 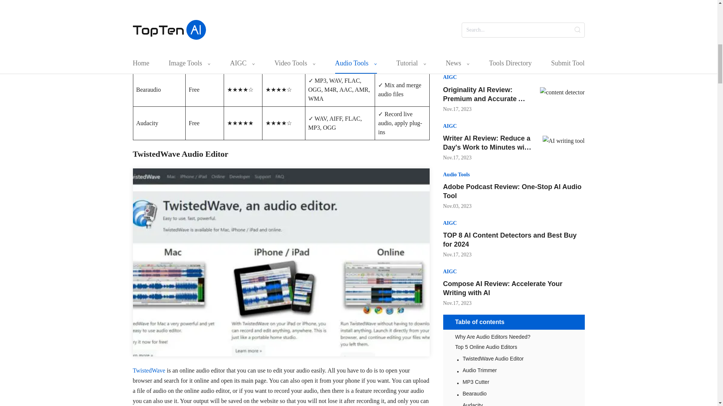 What do you see at coordinates (148, 370) in the screenshot?
I see `TwistedWave` at bounding box center [148, 370].